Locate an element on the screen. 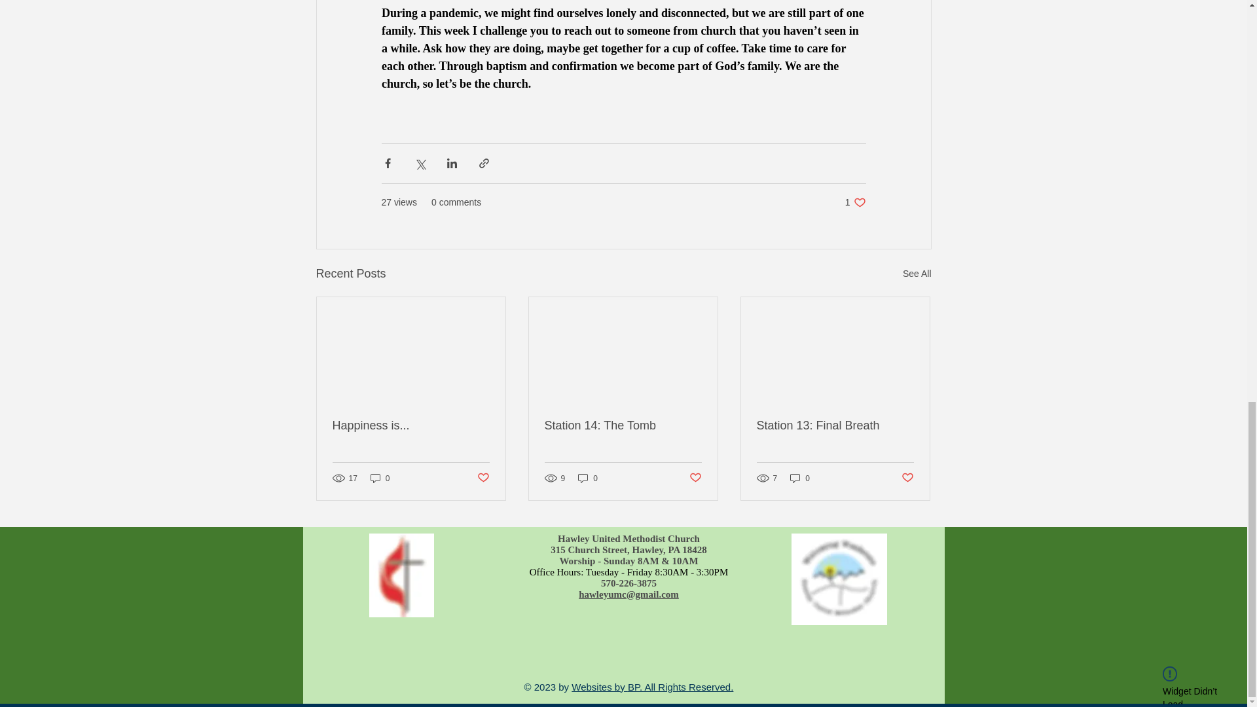 The height and width of the screenshot is (707, 1257). 0 is located at coordinates (588, 478).